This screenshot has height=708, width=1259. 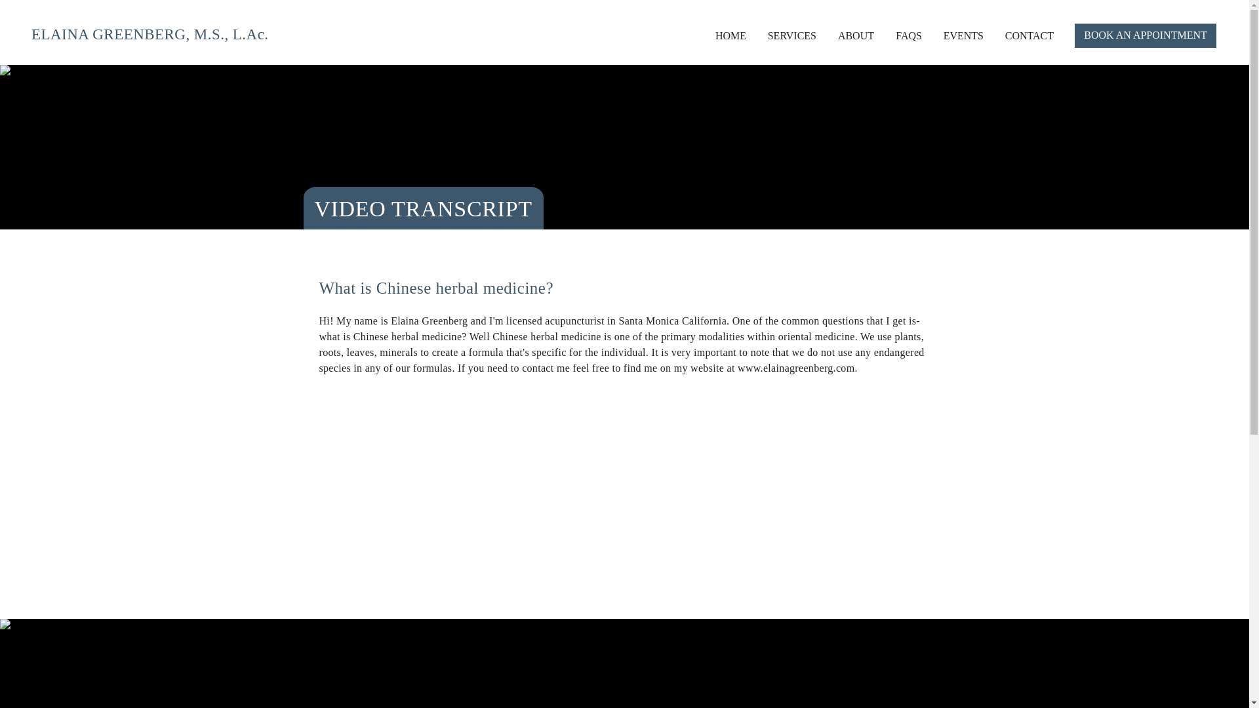 I want to click on ELAINA GREENBERG, M.S., L.Ac., so click(x=150, y=34).